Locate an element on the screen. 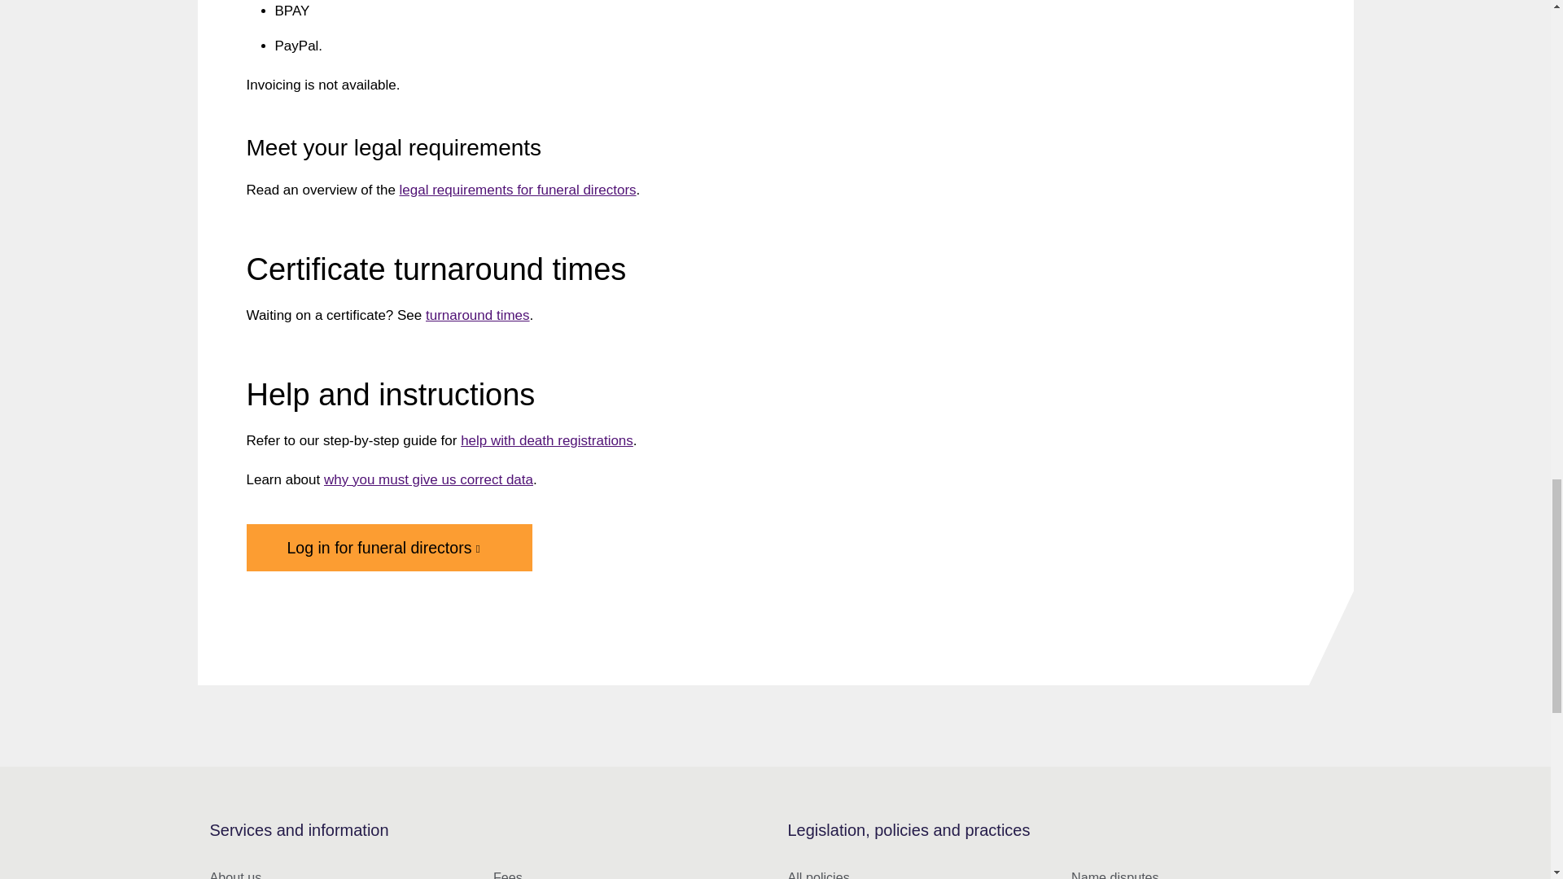 The image size is (1563, 879). Certificate turnaround times is located at coordinates (477, 316).